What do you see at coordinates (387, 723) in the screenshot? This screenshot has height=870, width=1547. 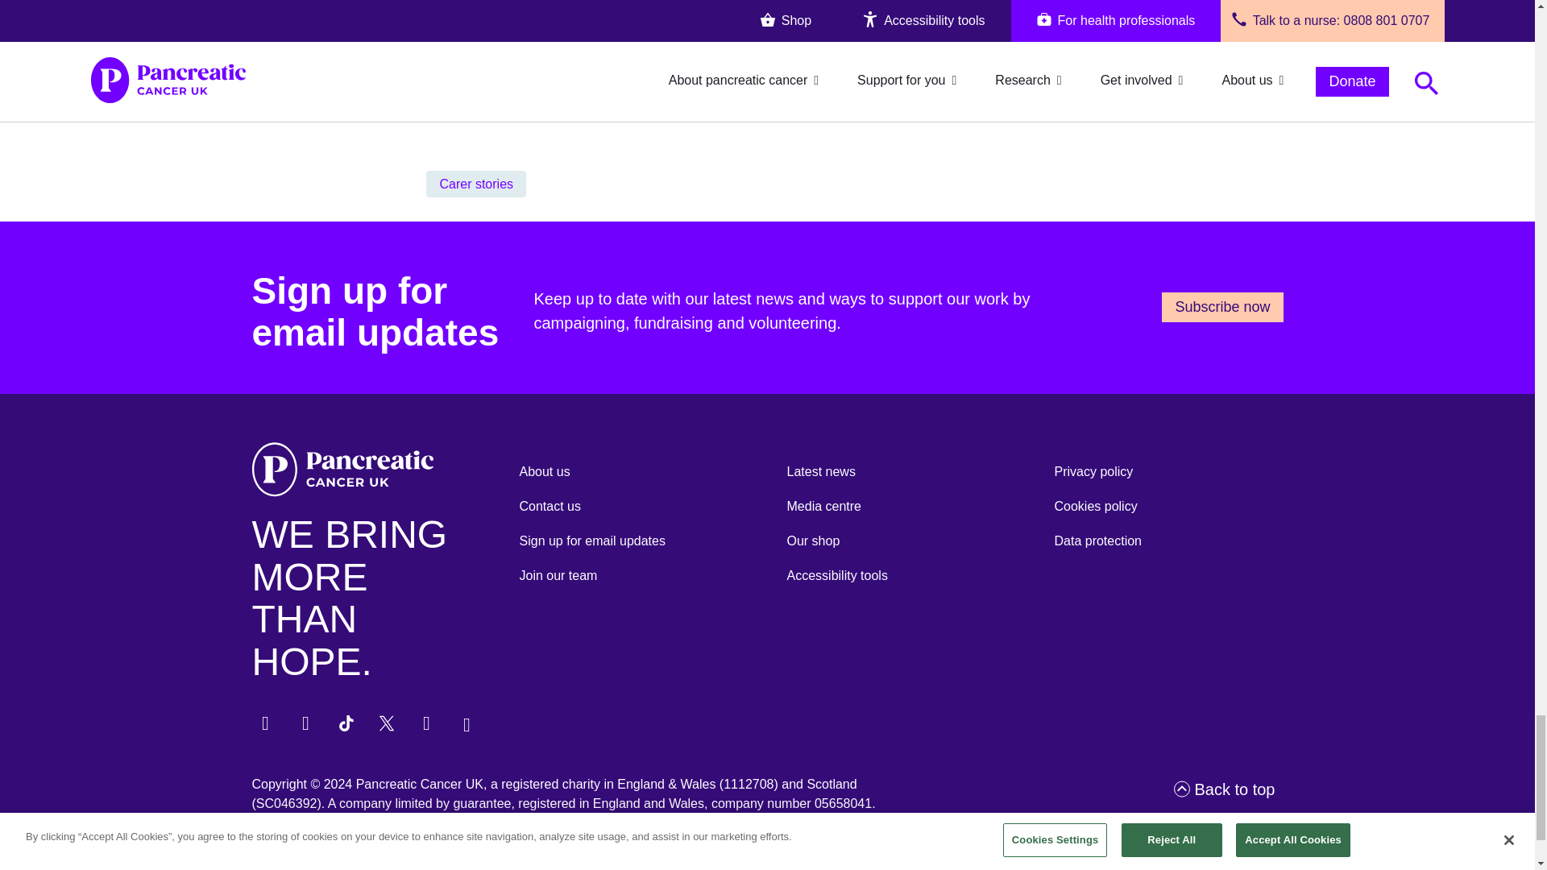 I see `Pancreatic Cancer UK Twitter` at bounding box center [387, 723].